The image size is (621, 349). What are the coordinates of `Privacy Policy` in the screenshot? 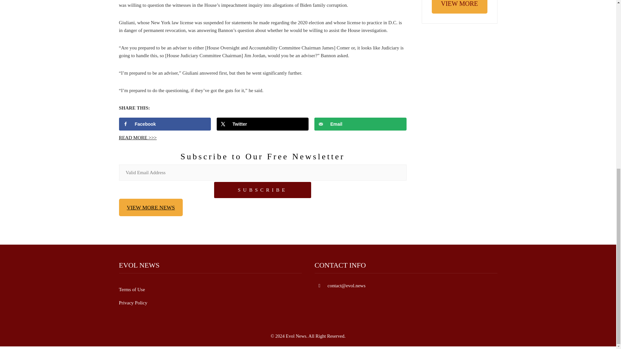 It's located at (133, 302).